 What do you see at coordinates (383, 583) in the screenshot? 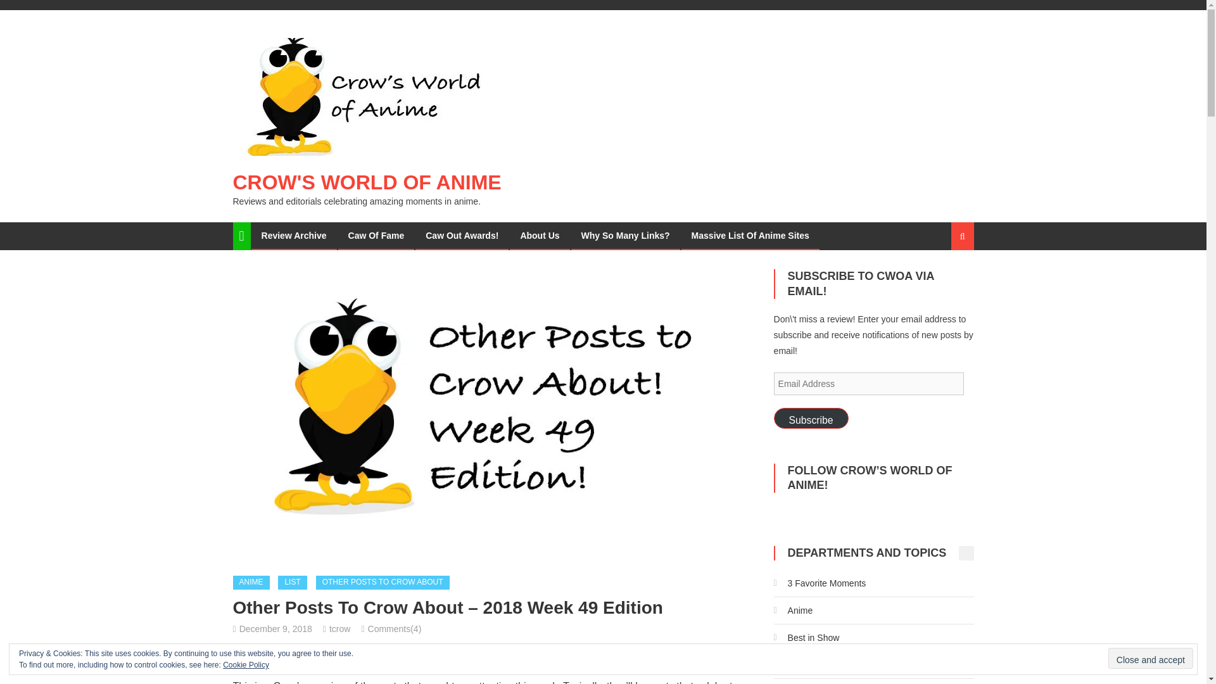
I see `OTHER POSTS TO CROW ABOUT` at bounding box center [383, 583].